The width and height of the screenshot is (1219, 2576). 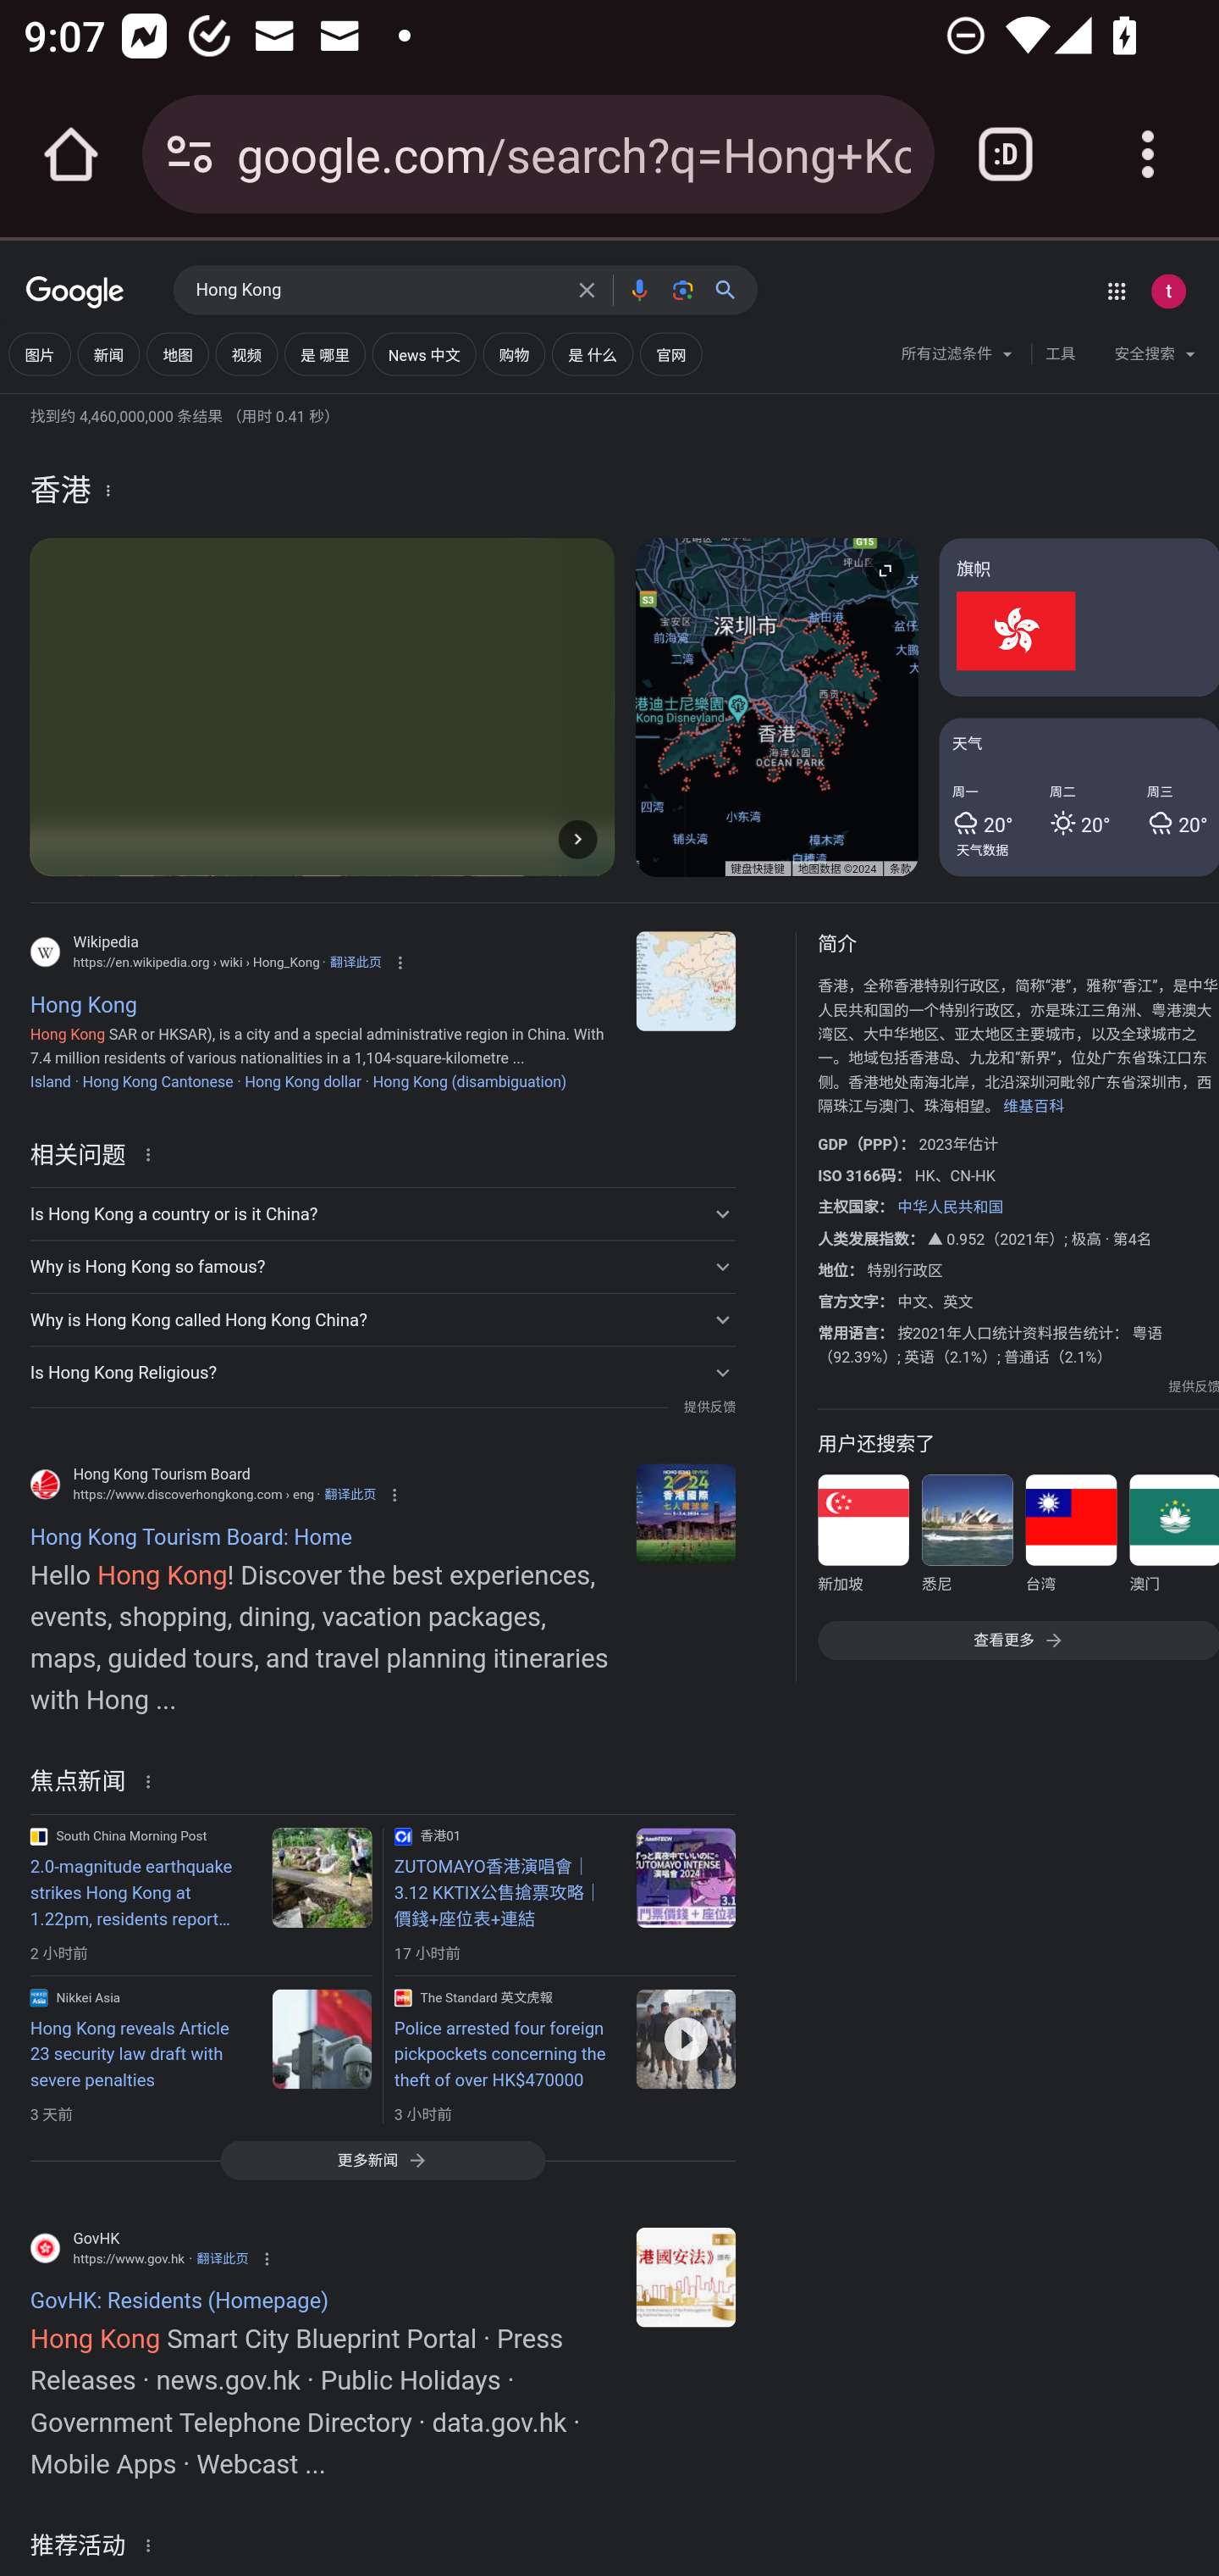 What do you see at coordinates (1078, 796) in the screenshot?
I see `天气 周一 高温 20 度 周二 高温 20 度 周三 高温 20 度` at bounding box center [1078, 796].